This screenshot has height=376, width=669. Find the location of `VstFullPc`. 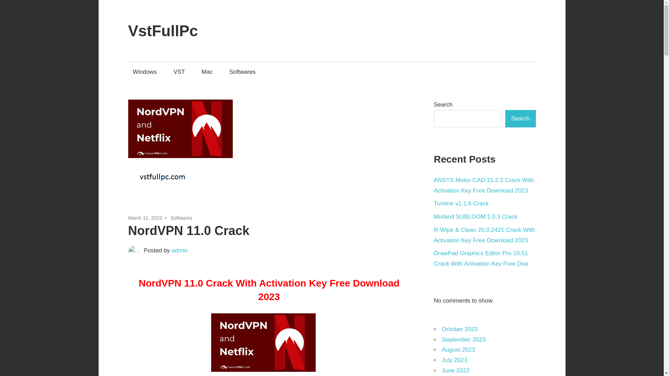

VstFullPc is located at coordinates (163, 31).